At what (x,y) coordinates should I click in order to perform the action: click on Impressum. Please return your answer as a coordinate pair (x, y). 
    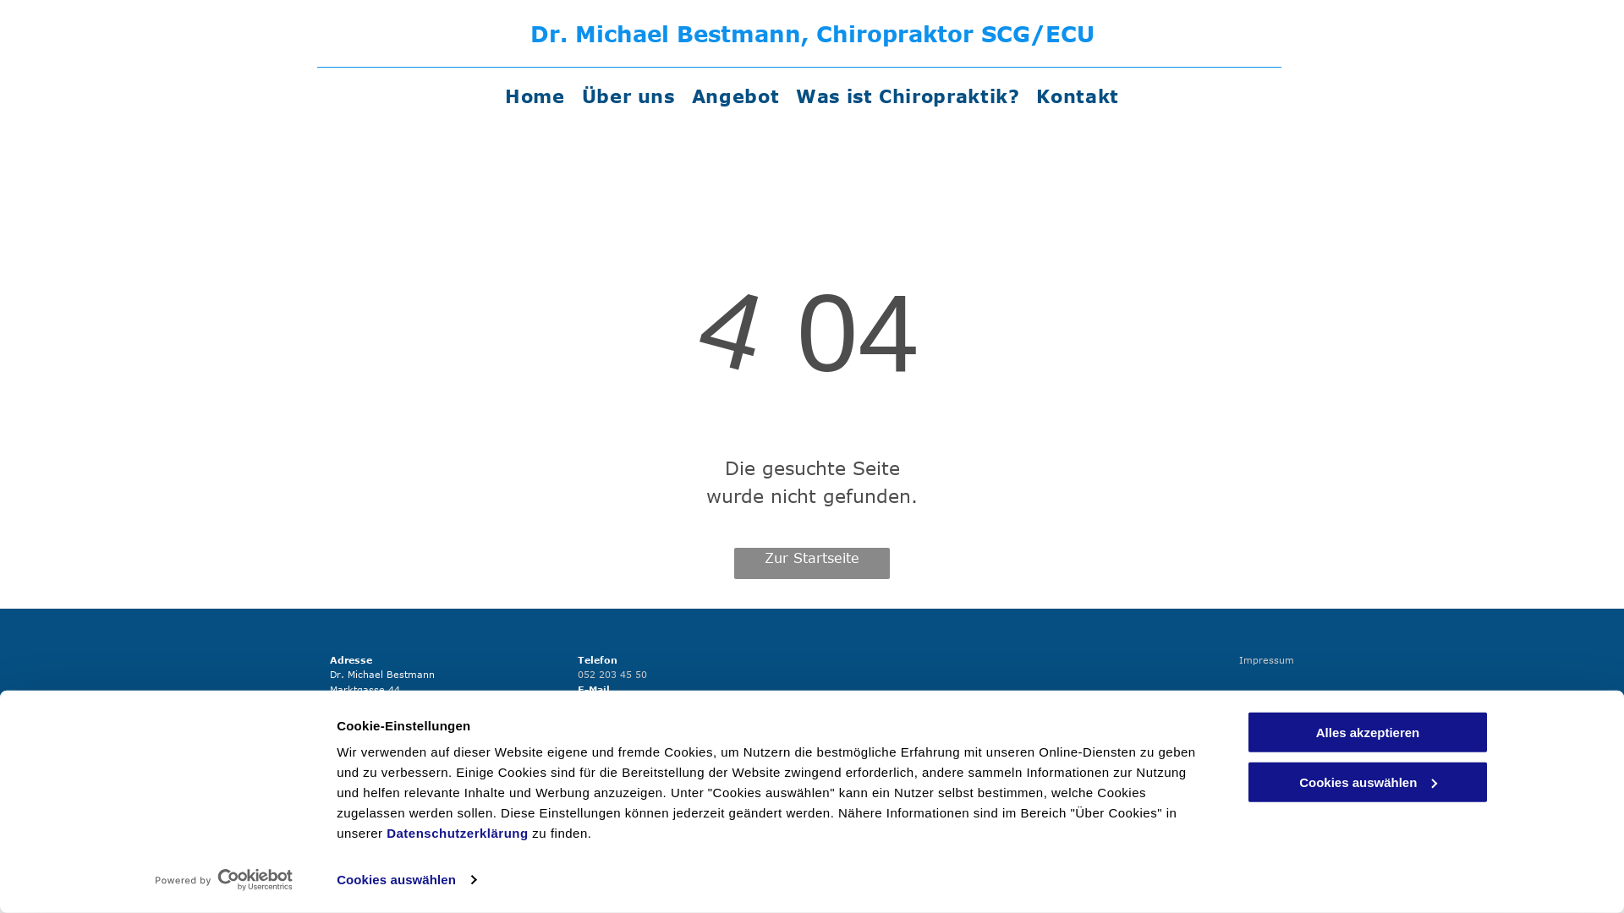
    Looking at the image, I should click on (1267, 659).